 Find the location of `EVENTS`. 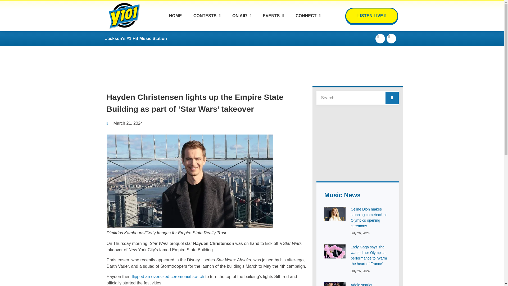

EVENTS is located at coordinates (273, 19).